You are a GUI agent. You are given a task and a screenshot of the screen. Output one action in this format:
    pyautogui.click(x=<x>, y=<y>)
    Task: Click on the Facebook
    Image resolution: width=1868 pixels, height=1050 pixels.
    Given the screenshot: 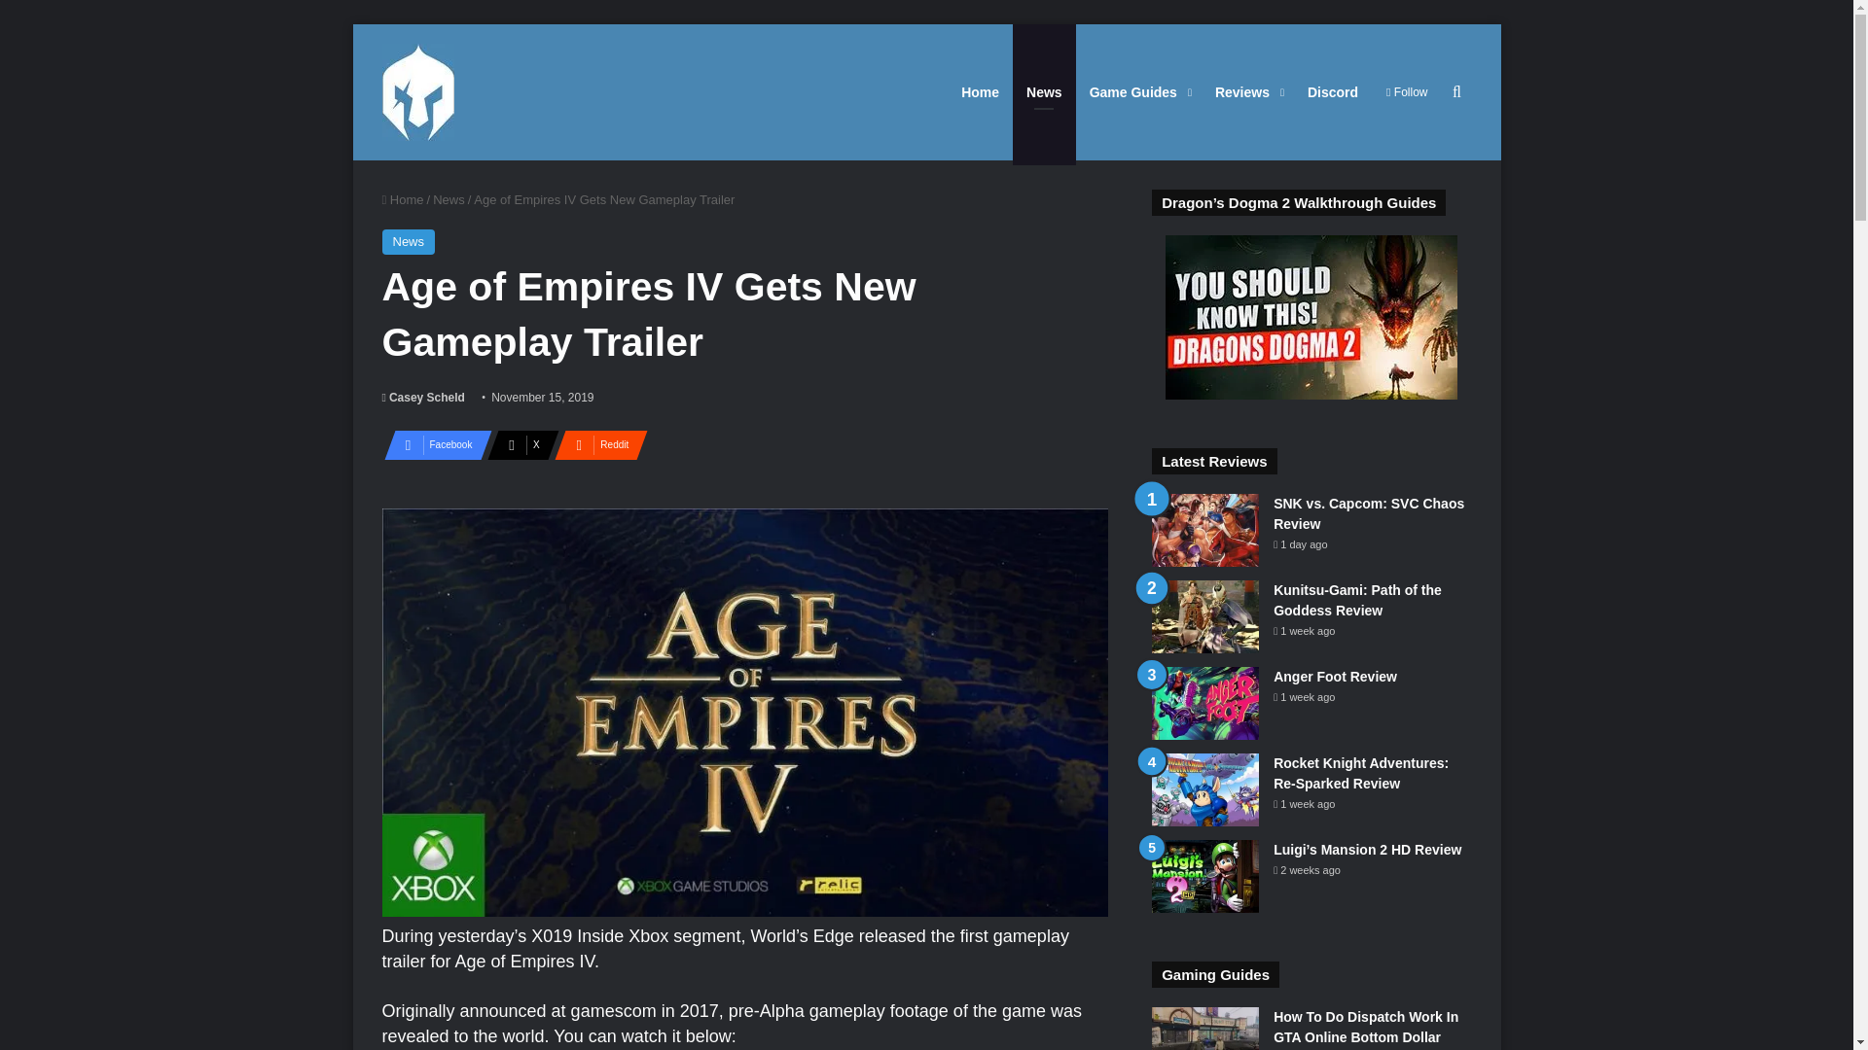 What is the action you would take?
    pyautogui.click(x=431, y=445)
    